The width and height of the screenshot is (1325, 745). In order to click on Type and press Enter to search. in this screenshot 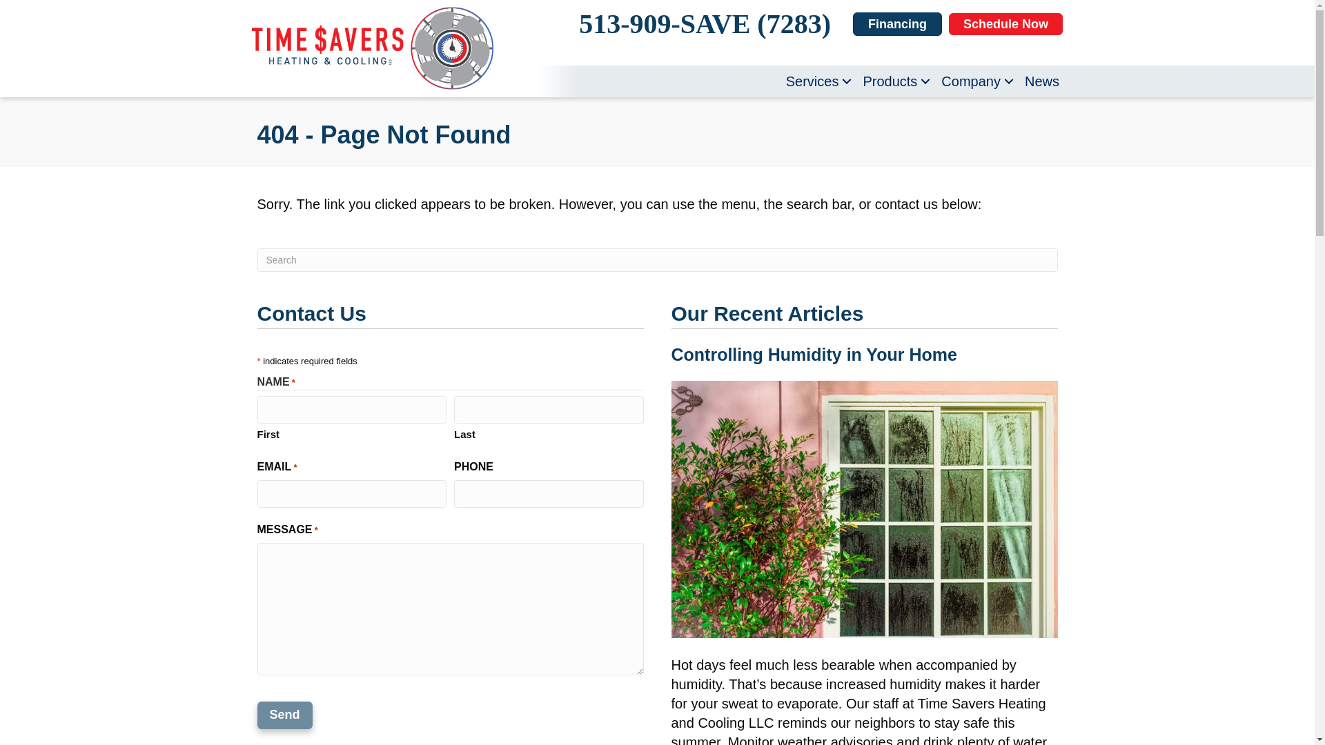, I will do `click(657, 259)`.